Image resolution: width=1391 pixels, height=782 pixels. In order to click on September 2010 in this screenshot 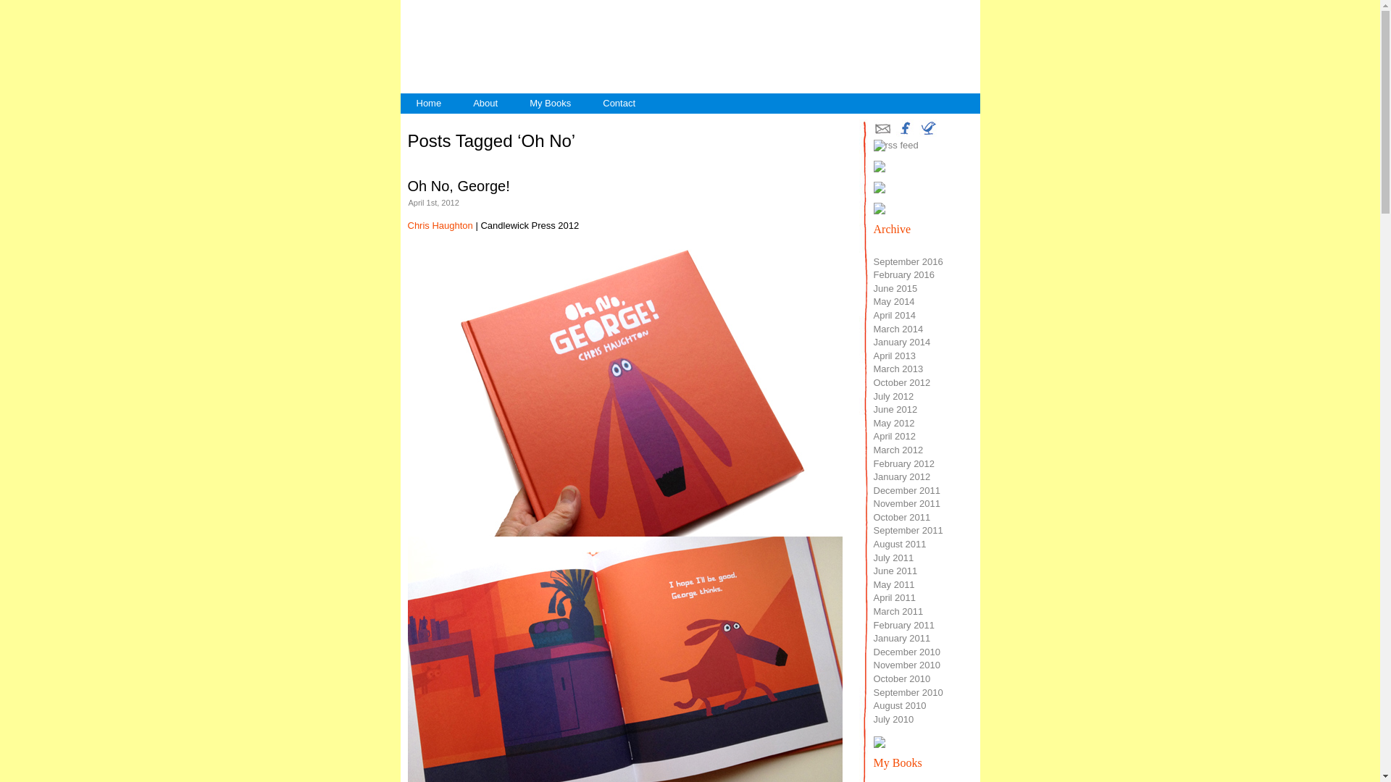, I will do `click(908, 692)`.